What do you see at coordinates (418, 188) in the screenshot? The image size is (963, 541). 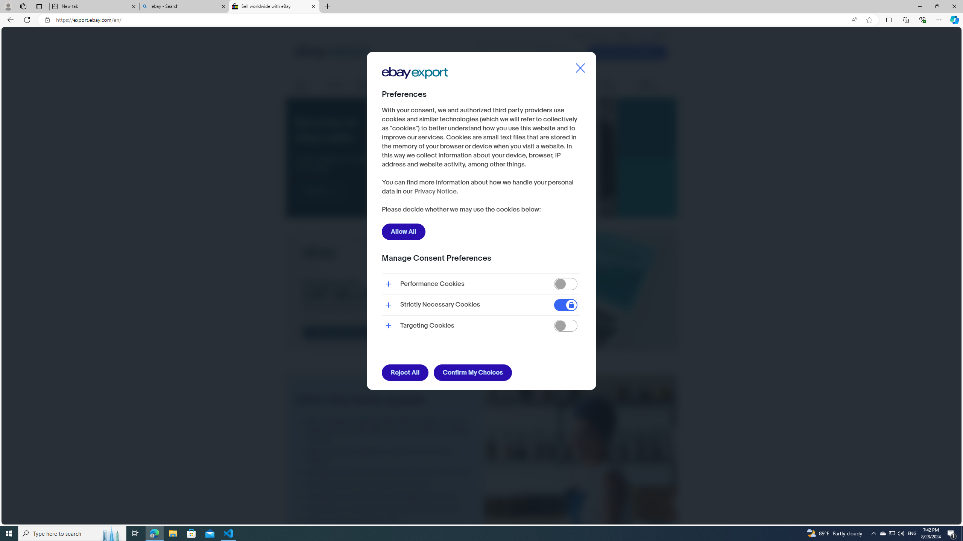 I see `here` at bounding box center [418, 188].